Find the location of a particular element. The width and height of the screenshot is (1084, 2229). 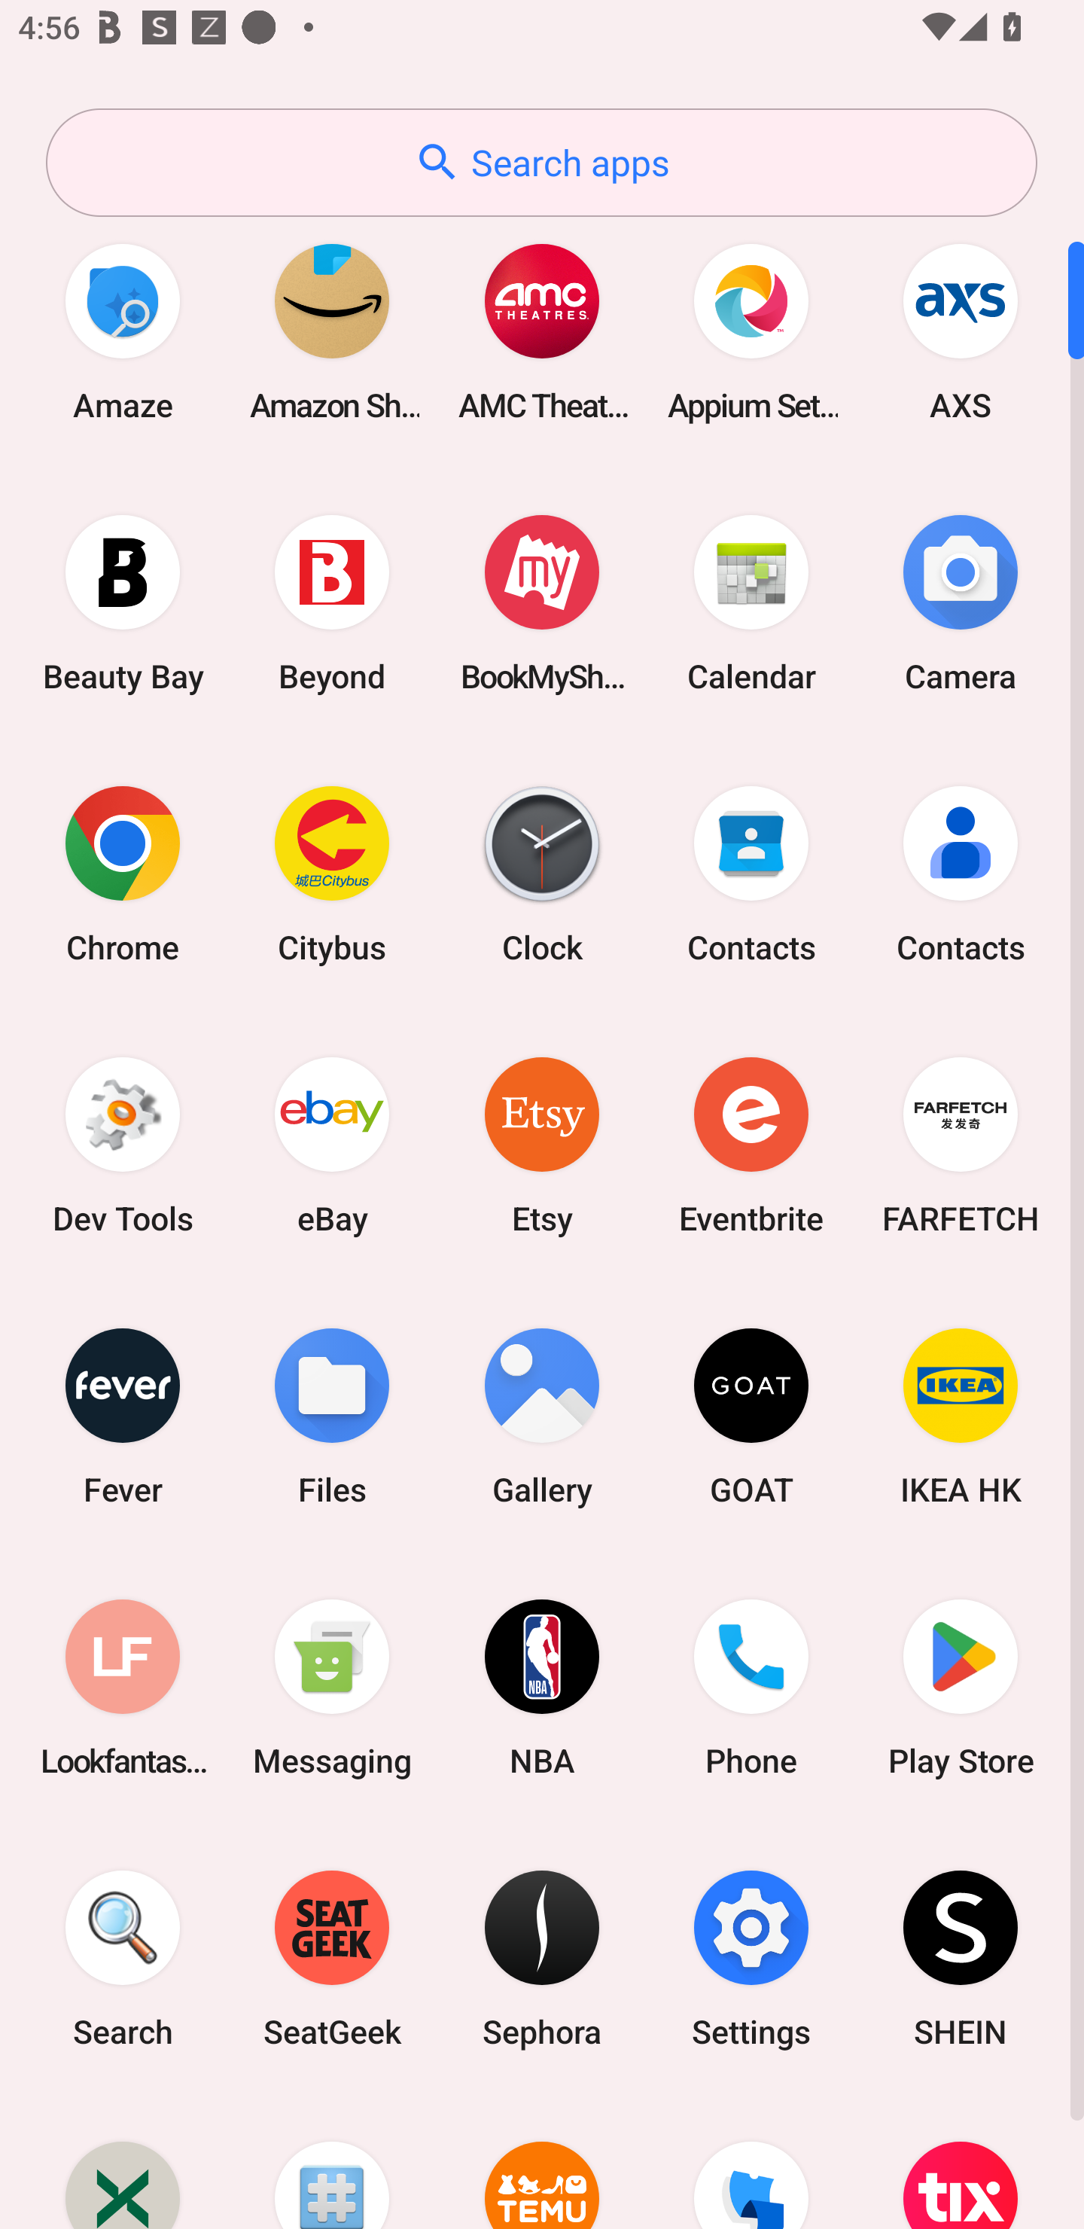

Dev Tools is located at coordinates (123, 1145).